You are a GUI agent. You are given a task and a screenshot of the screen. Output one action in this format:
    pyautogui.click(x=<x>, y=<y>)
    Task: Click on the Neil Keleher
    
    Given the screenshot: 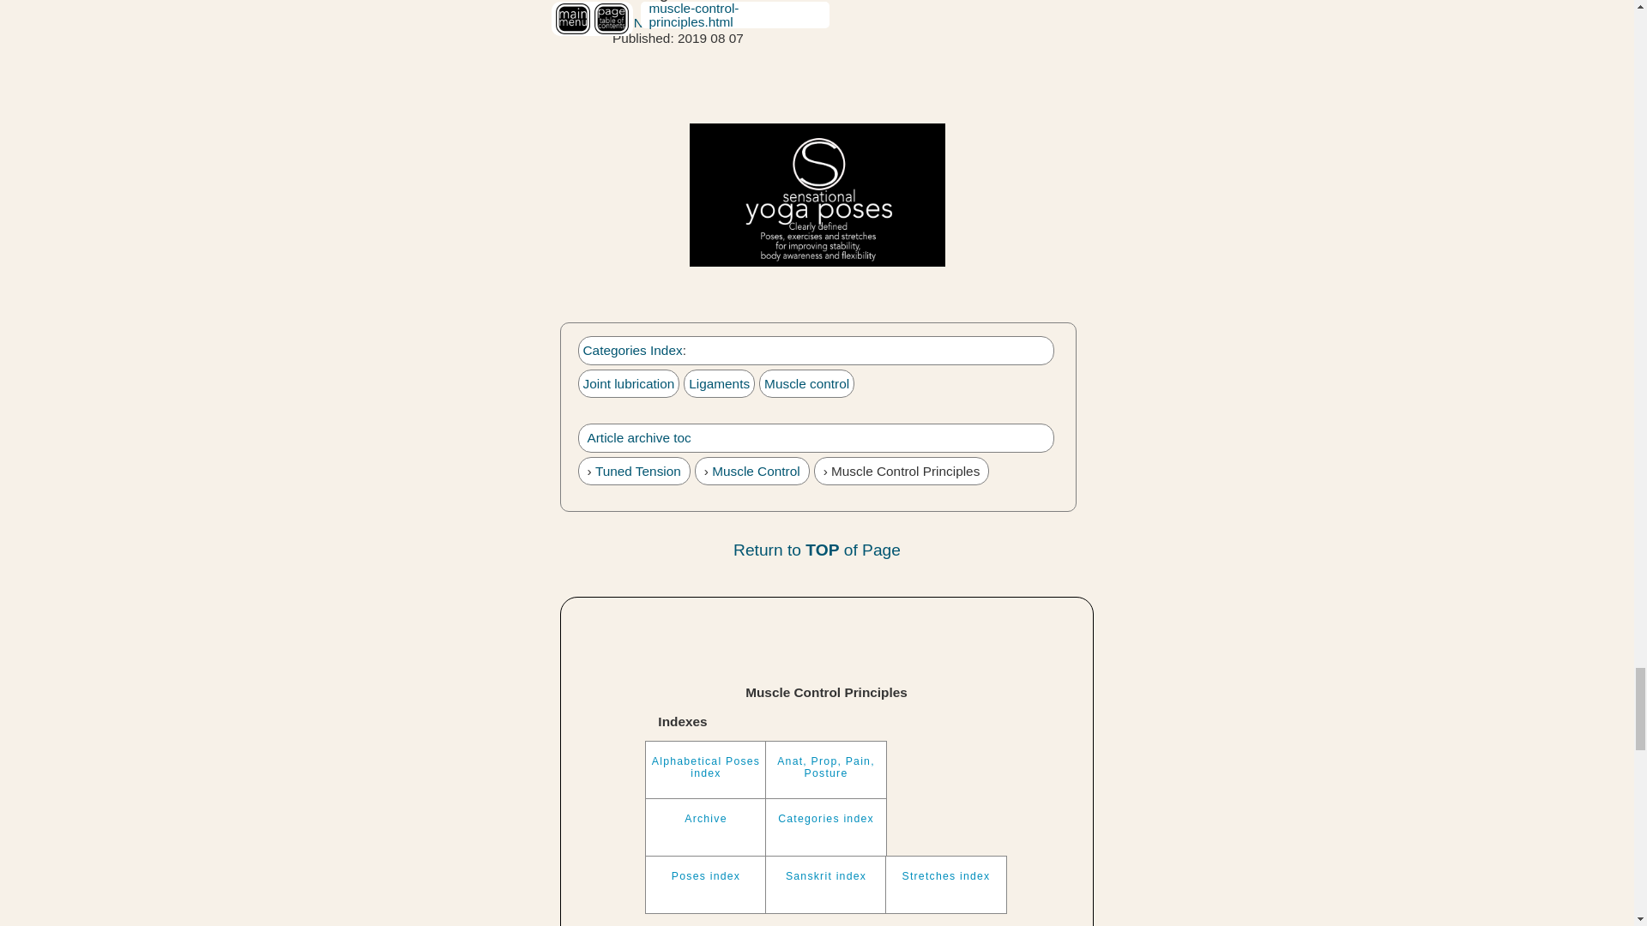 What is the action you would take?
    pyautogui.click(x=670, y=22)
    